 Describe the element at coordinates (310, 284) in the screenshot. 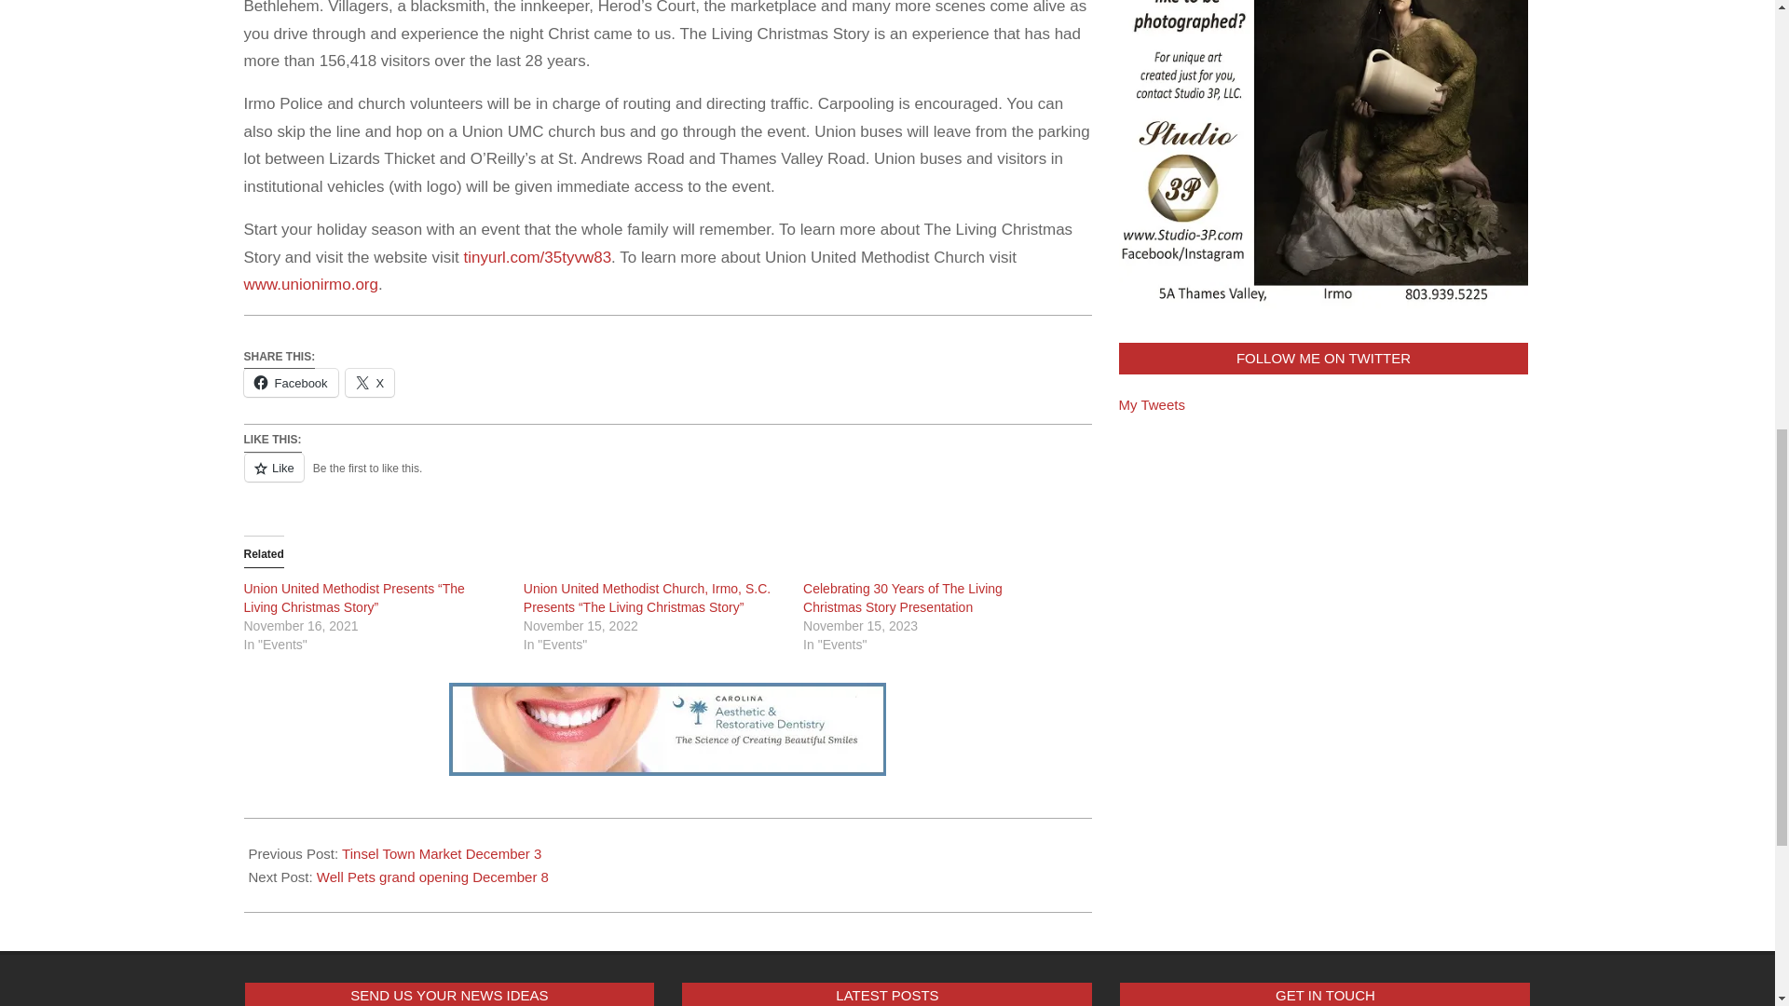

I see `www.unionirmo.org` at that location.